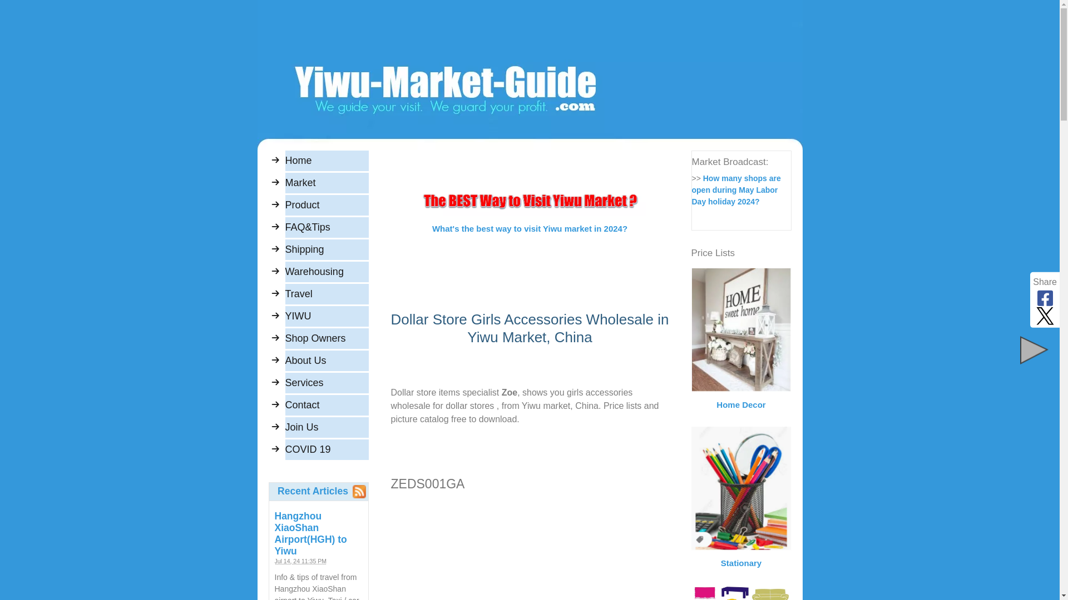 This screenshot has width=1068, height=600. Describe the element at coordinates (327, 183) in the screenshot. I see `Market` at that location.